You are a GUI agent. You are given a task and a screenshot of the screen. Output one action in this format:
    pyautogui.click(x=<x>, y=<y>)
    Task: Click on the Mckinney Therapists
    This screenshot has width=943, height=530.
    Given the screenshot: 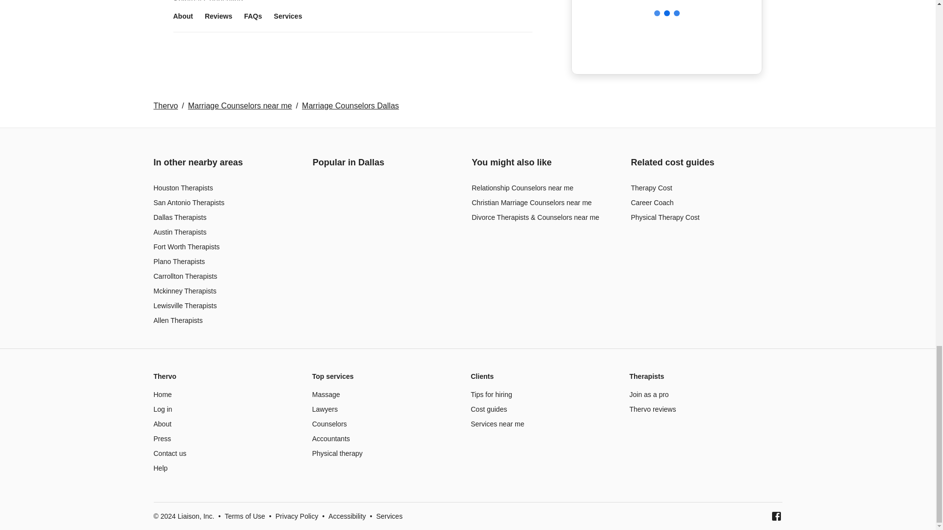 What is the action you would take?
    pyautogui.click(x=184, y=291)
    